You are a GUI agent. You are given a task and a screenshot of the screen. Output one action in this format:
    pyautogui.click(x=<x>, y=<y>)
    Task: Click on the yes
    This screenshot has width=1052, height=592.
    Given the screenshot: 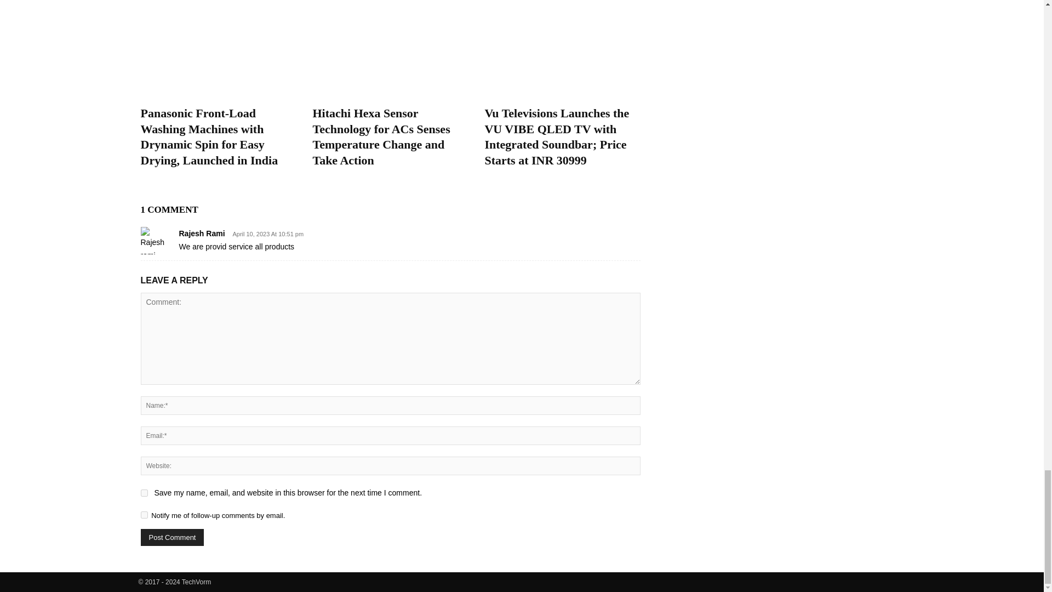 What is the action you would take?
    pyautogui.click(x=144, y=493)
    